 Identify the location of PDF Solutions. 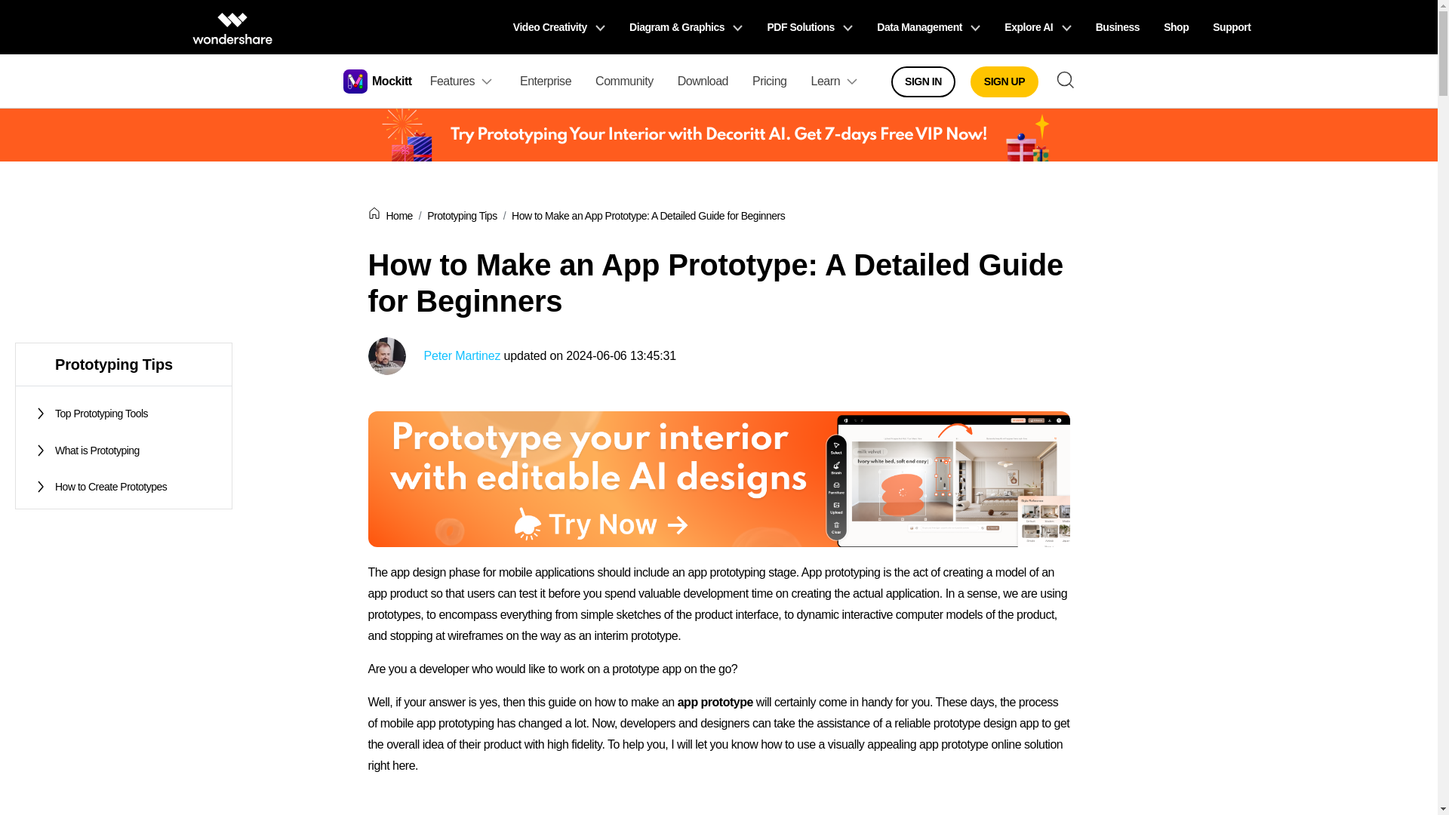
(810, 27).